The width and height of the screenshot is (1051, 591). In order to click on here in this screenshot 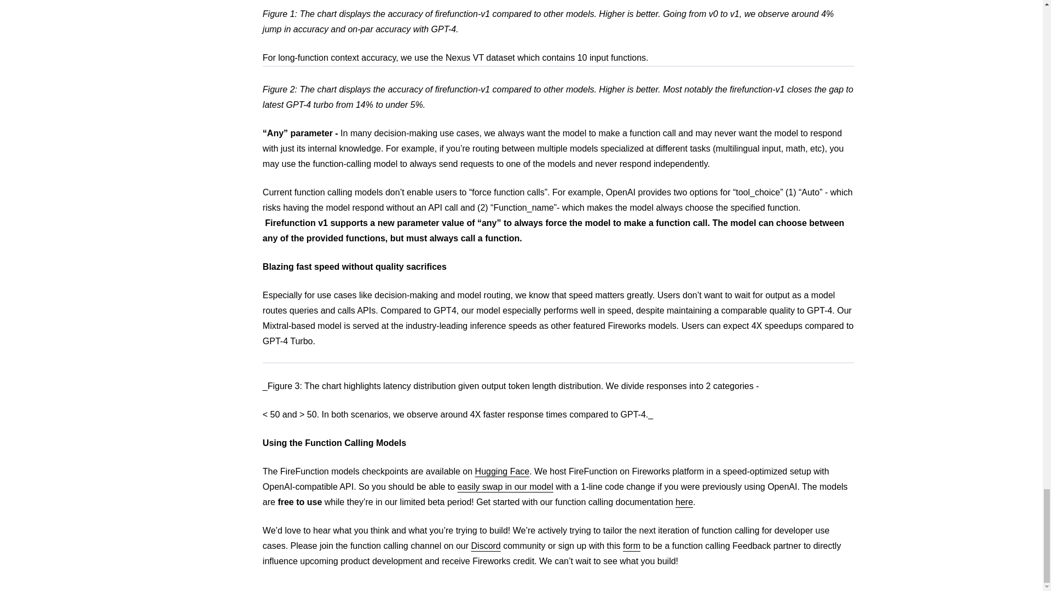, I will do `click(684, 502)`.